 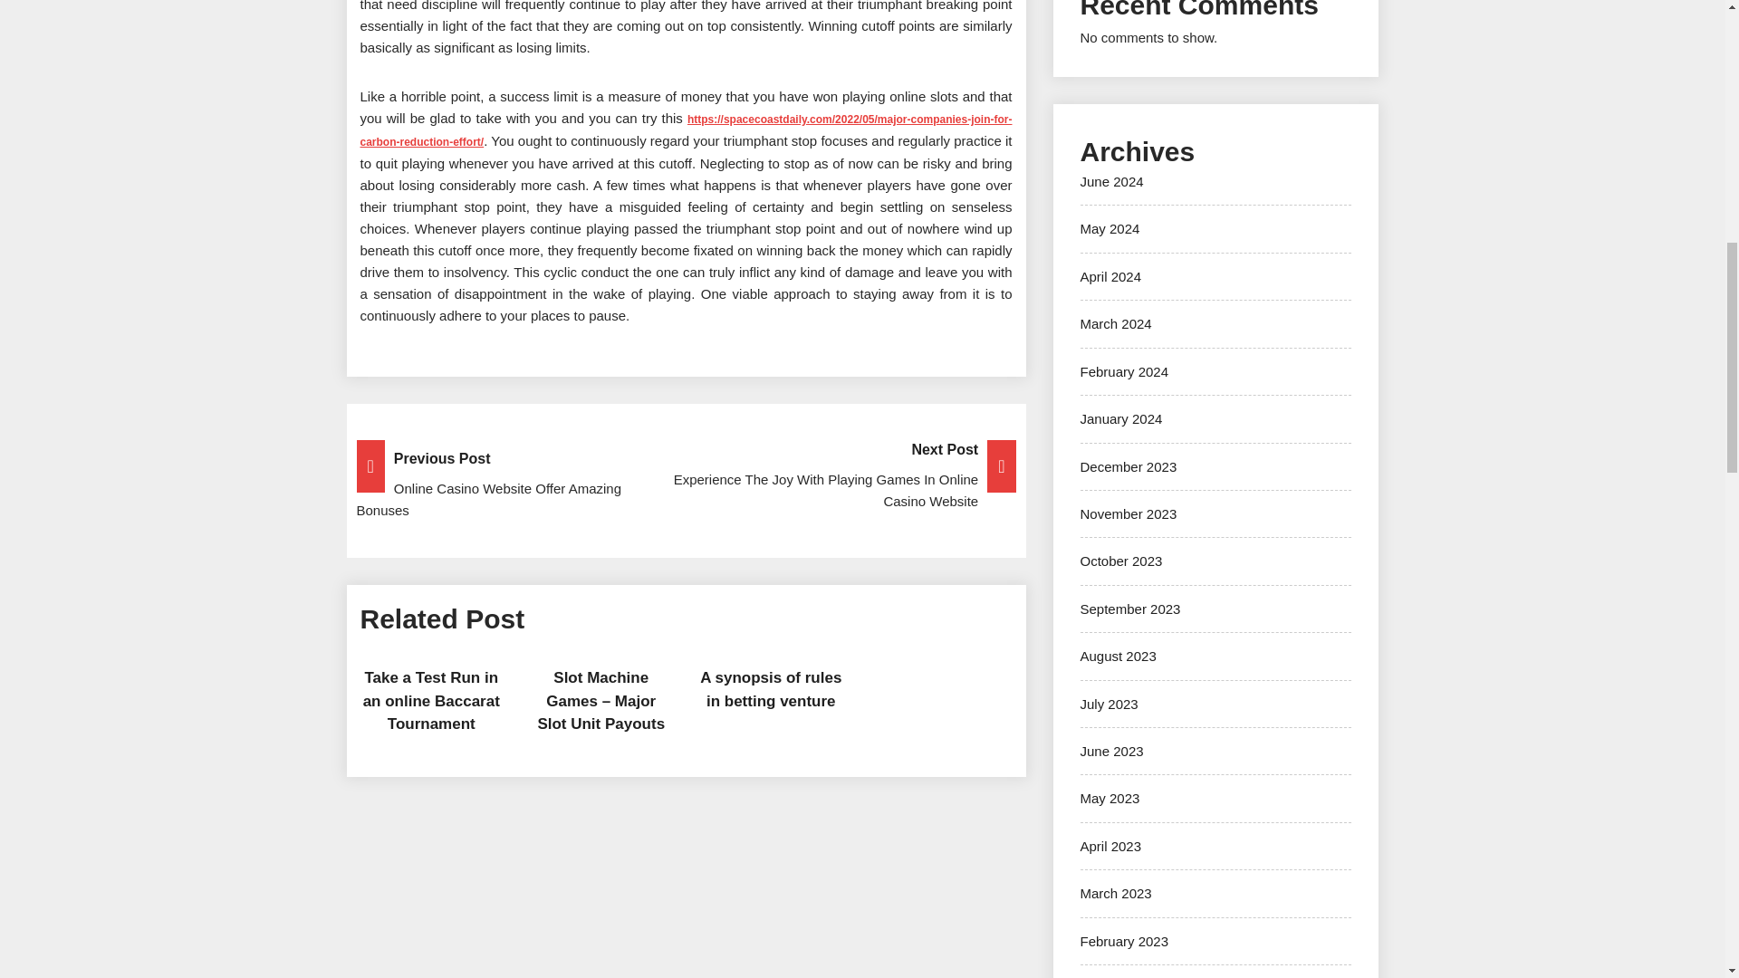 I want to click on February 2024, so click(x=1124, y=371).